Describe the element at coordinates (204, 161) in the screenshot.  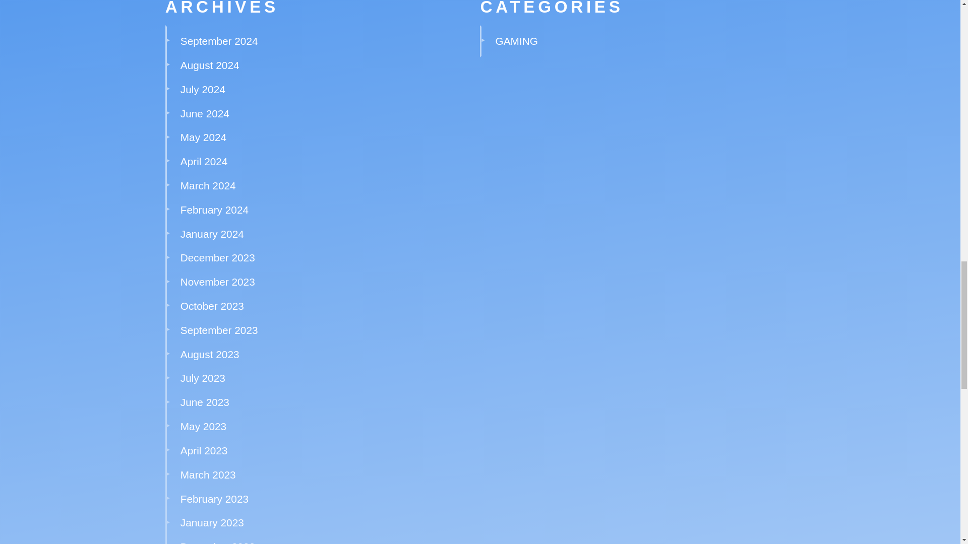
I see `April 2024` at that location.